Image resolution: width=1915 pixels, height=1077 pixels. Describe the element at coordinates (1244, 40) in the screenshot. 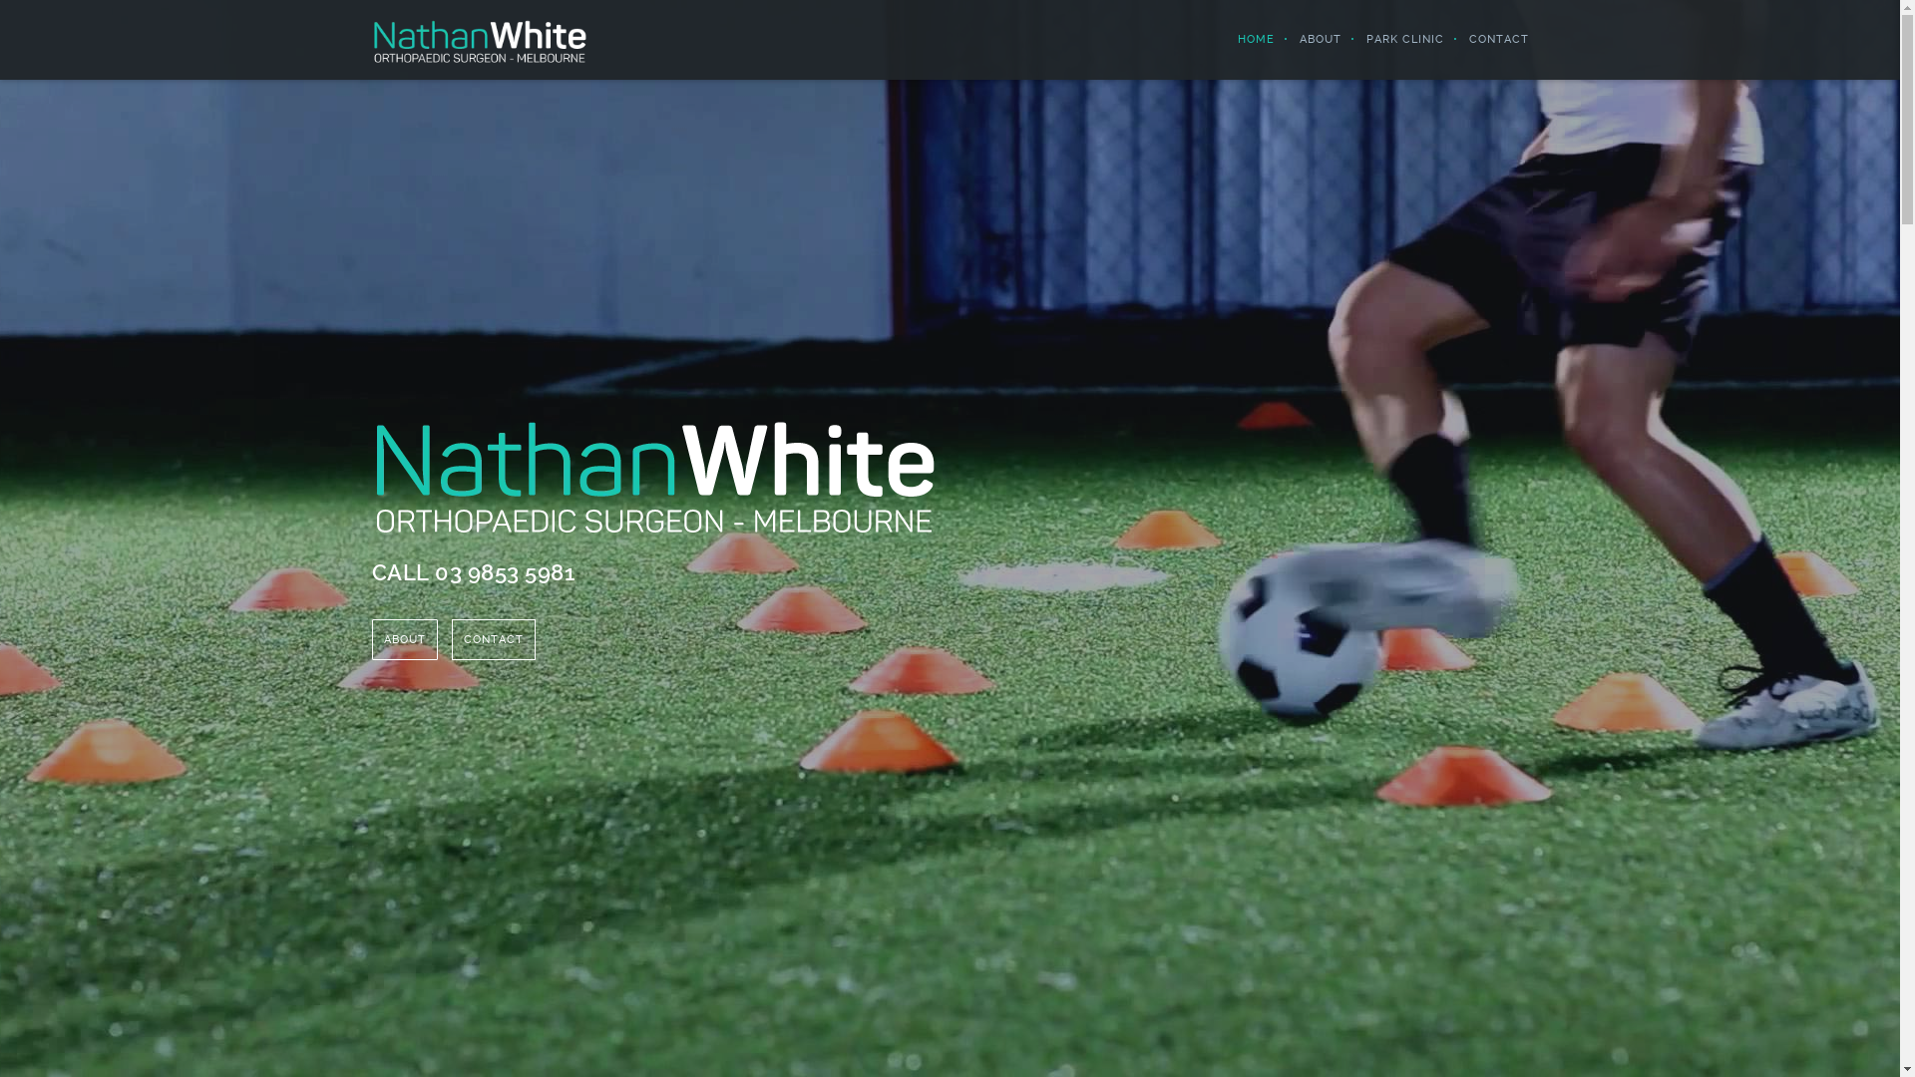

I see `HOME` at that location.